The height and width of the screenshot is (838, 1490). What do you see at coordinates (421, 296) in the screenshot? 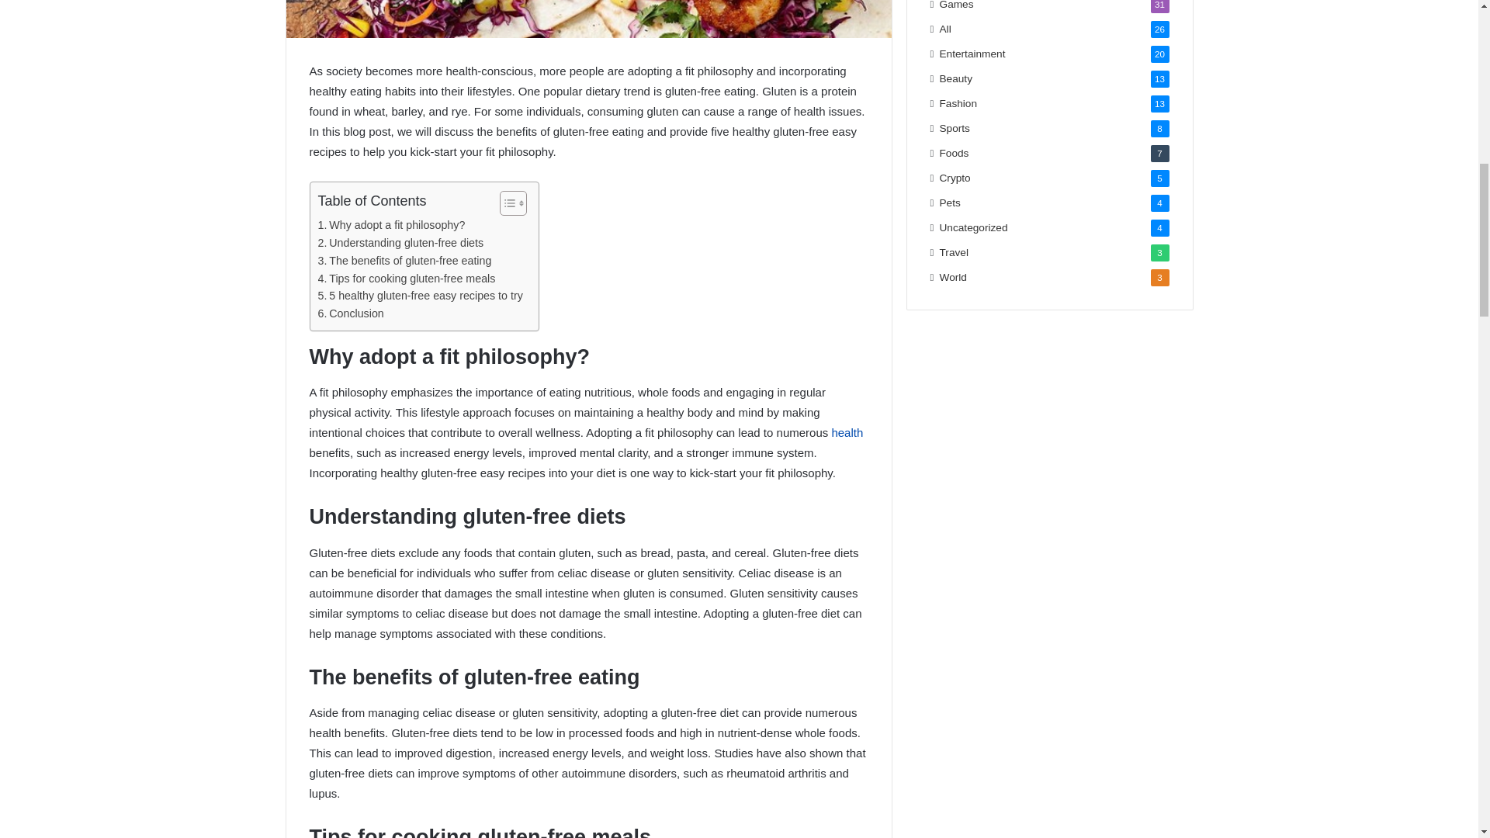
I see `5 healthy gluten-free easy recipes to try` at bounding box center [421, 296].